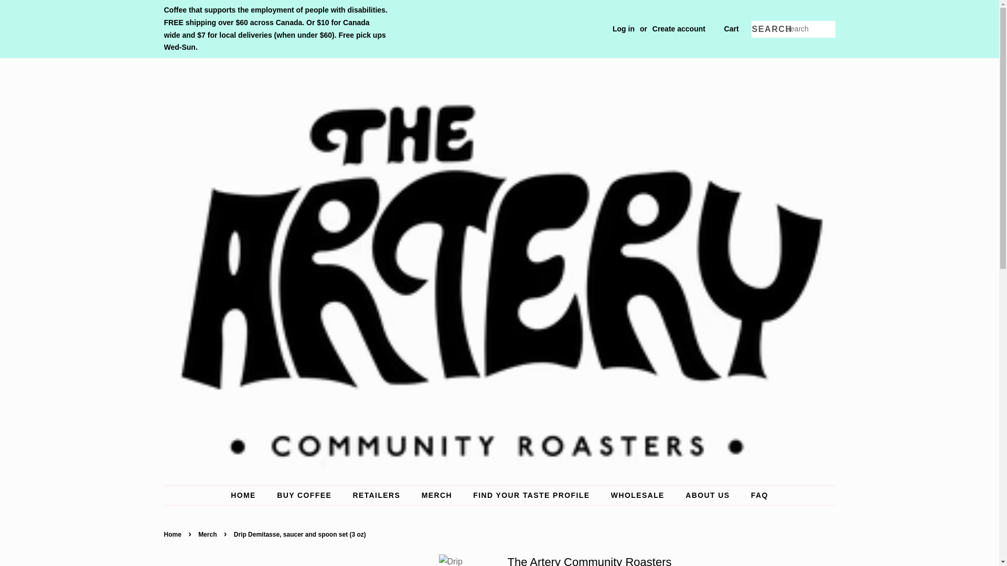 Image resolution: width=1007 pixels, height=566 pixels. I want to click on Back to the frontpage, so click(173, 535).